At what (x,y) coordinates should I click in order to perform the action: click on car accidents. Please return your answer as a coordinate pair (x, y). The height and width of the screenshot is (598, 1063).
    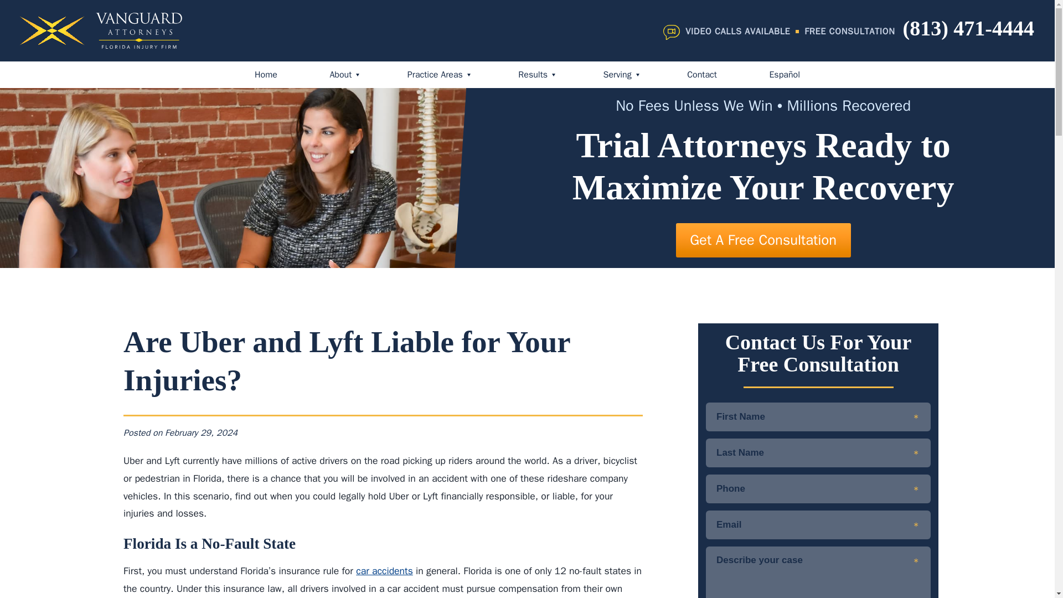
    Looking at the image, I should click on (384, 570).